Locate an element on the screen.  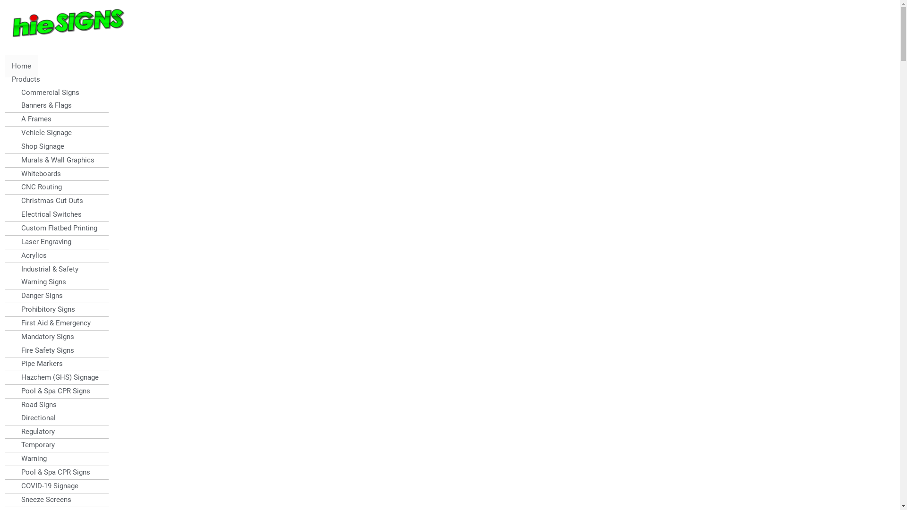
Products is located at coordinates (26, 79).